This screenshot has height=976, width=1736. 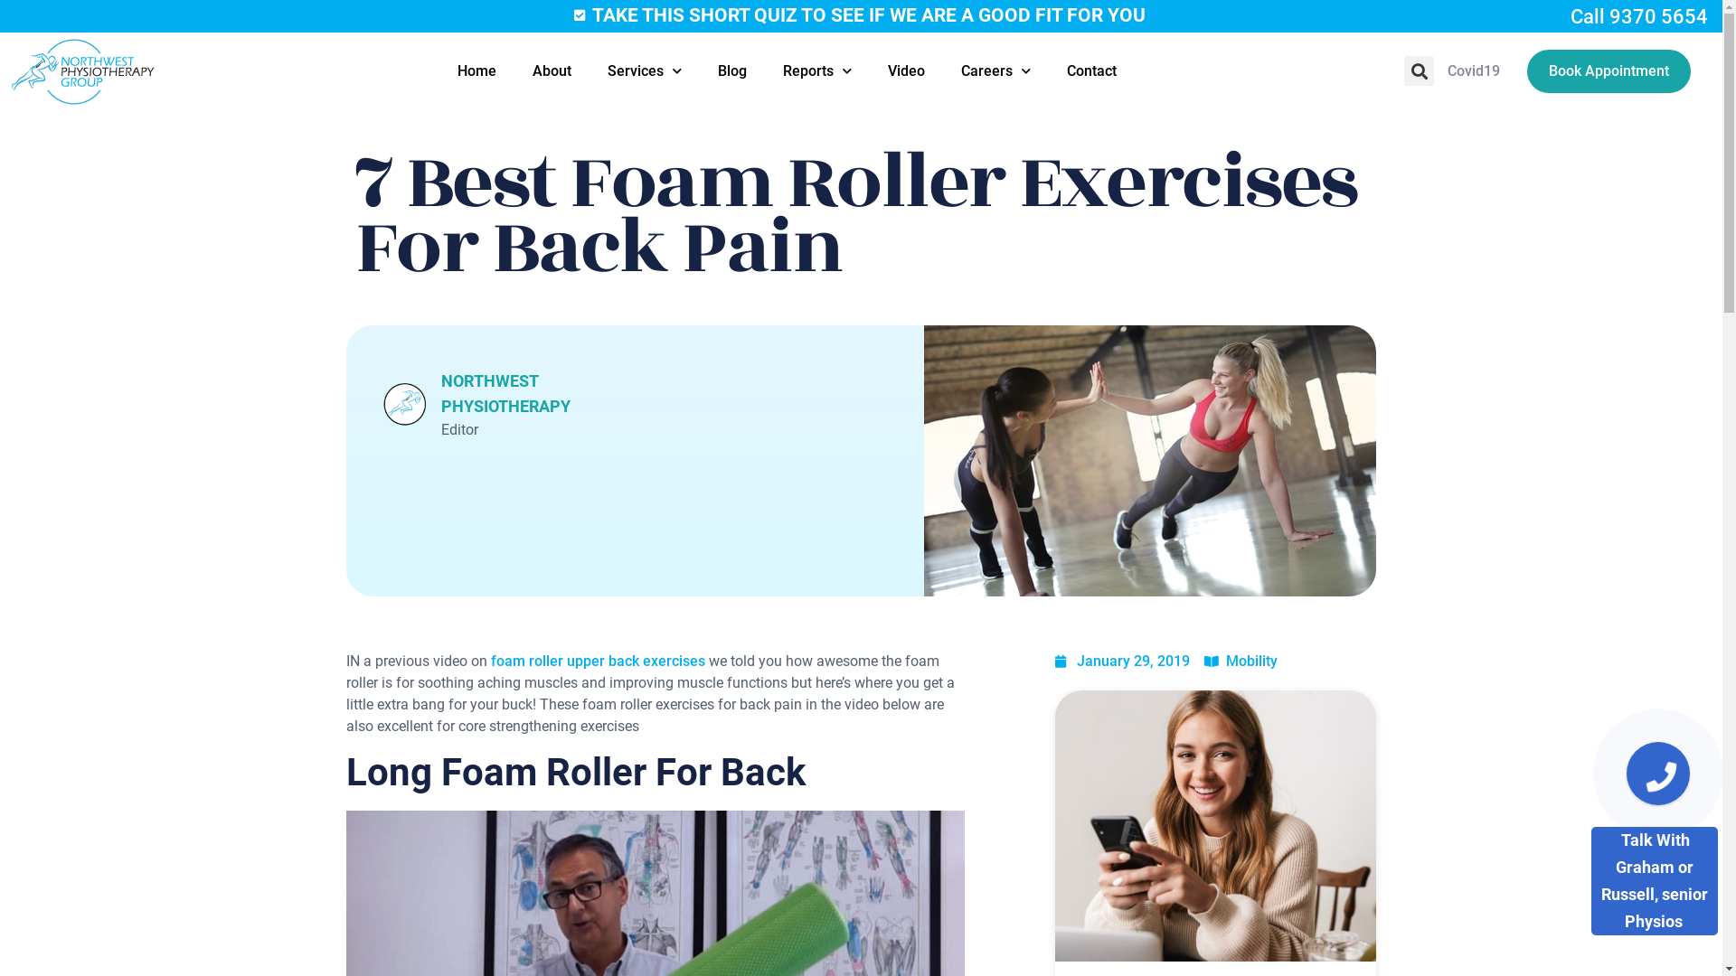 I want to click on About, so click(x=552, y=71).